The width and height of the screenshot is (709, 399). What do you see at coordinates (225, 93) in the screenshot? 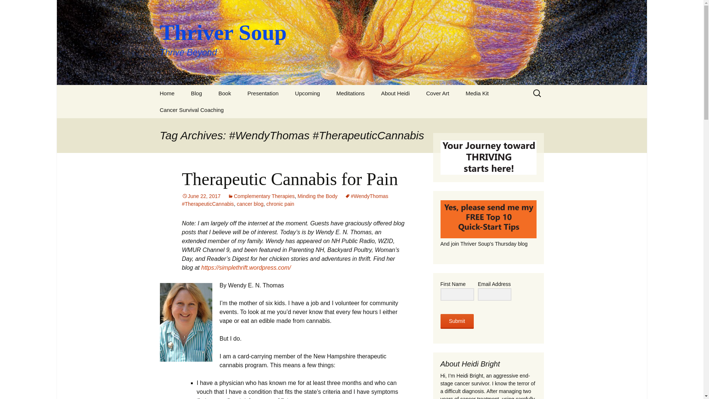
I see `Book` at bounding box center [225, 93].